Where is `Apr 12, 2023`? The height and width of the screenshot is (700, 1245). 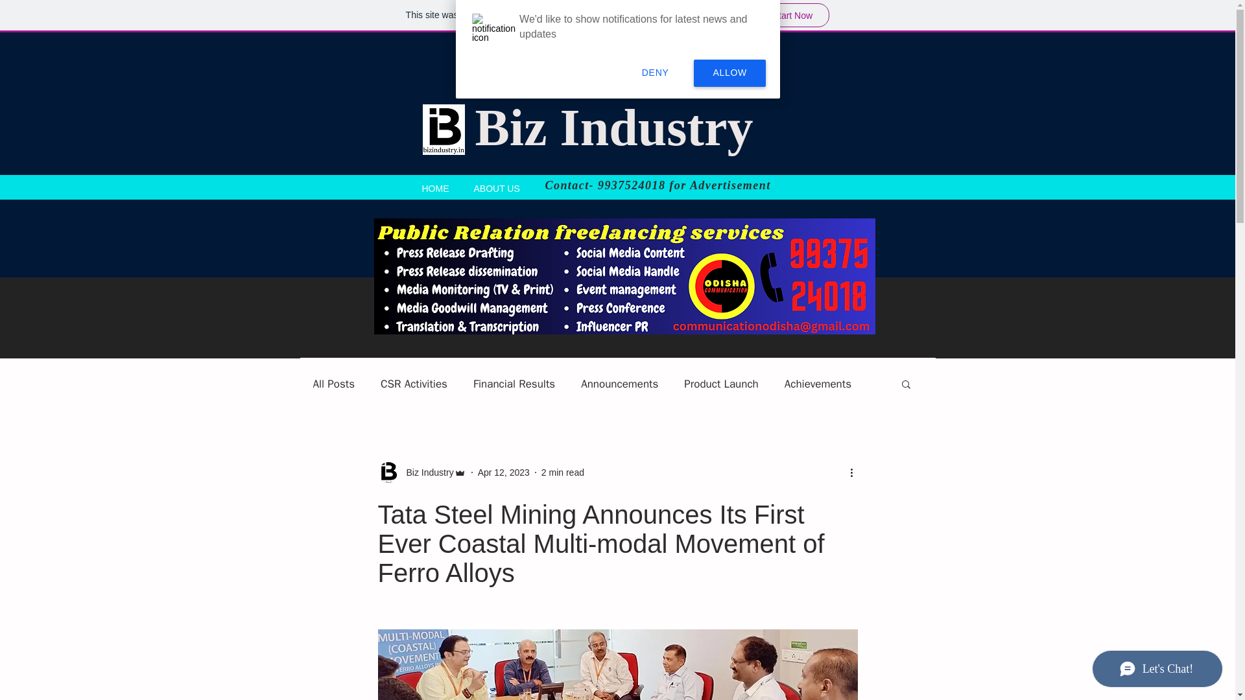 Apr 12, 2023 is located at coordinates (504, 472).